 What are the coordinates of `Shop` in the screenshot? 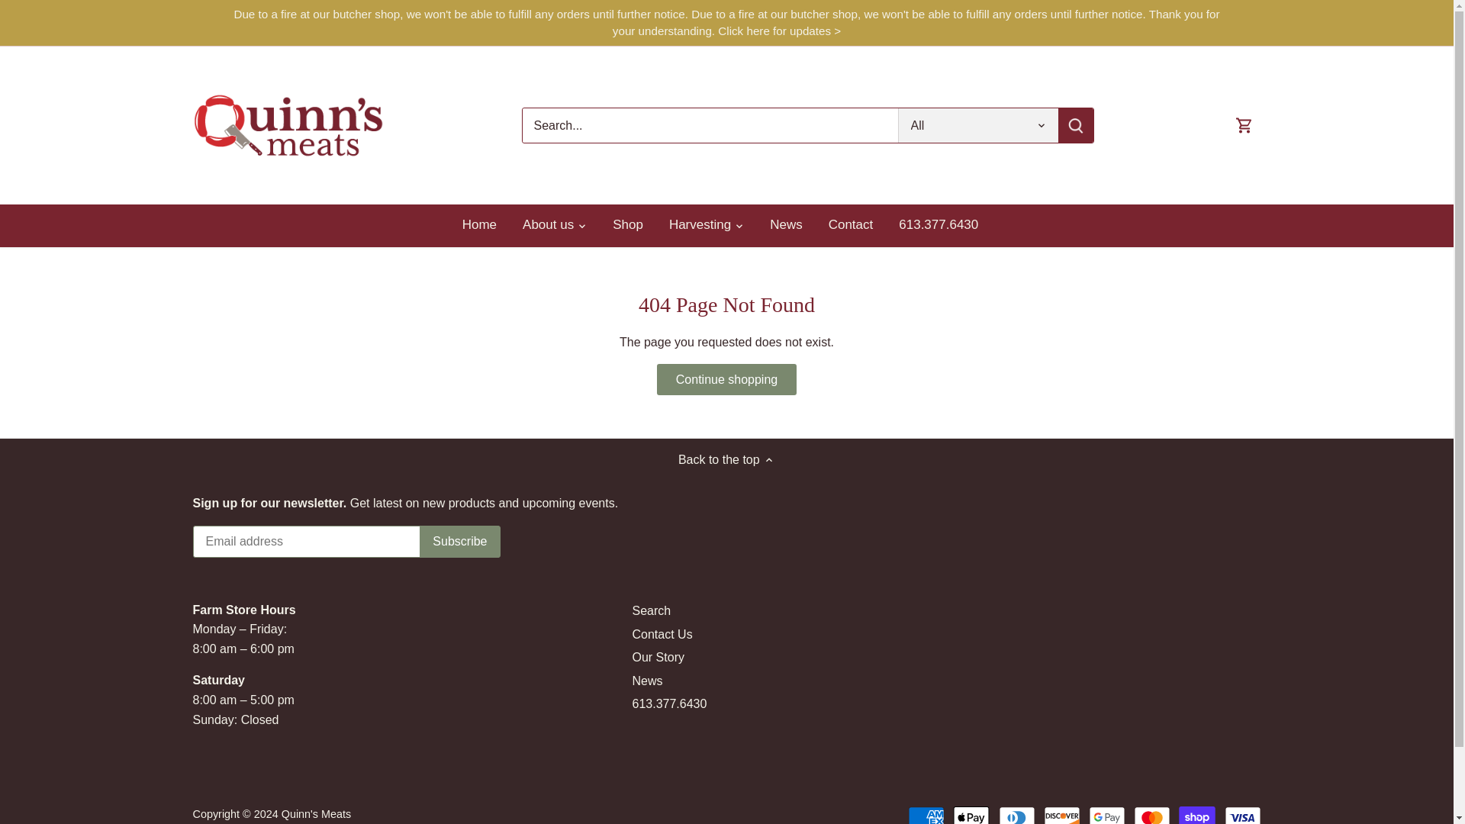 It's located at (627, 226).